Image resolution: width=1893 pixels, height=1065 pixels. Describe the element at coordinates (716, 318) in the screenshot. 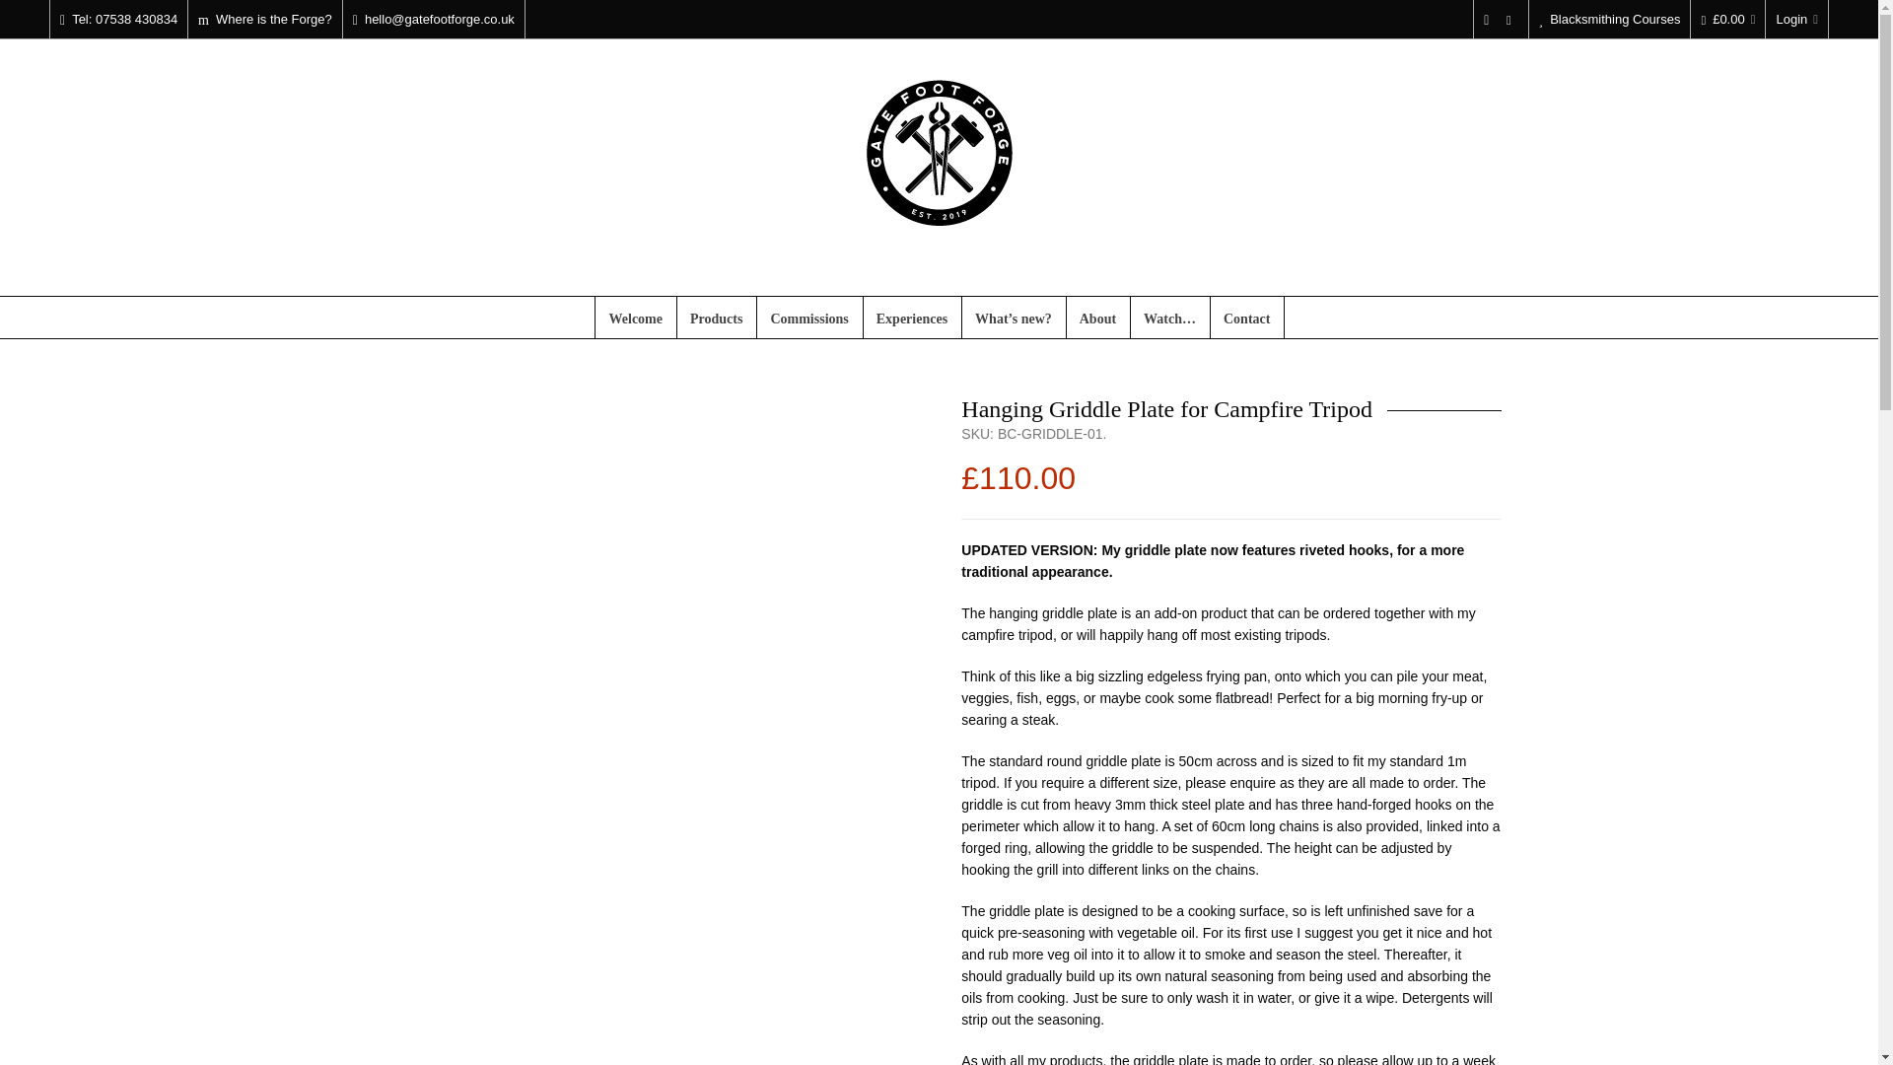

I see `Products` at that location.